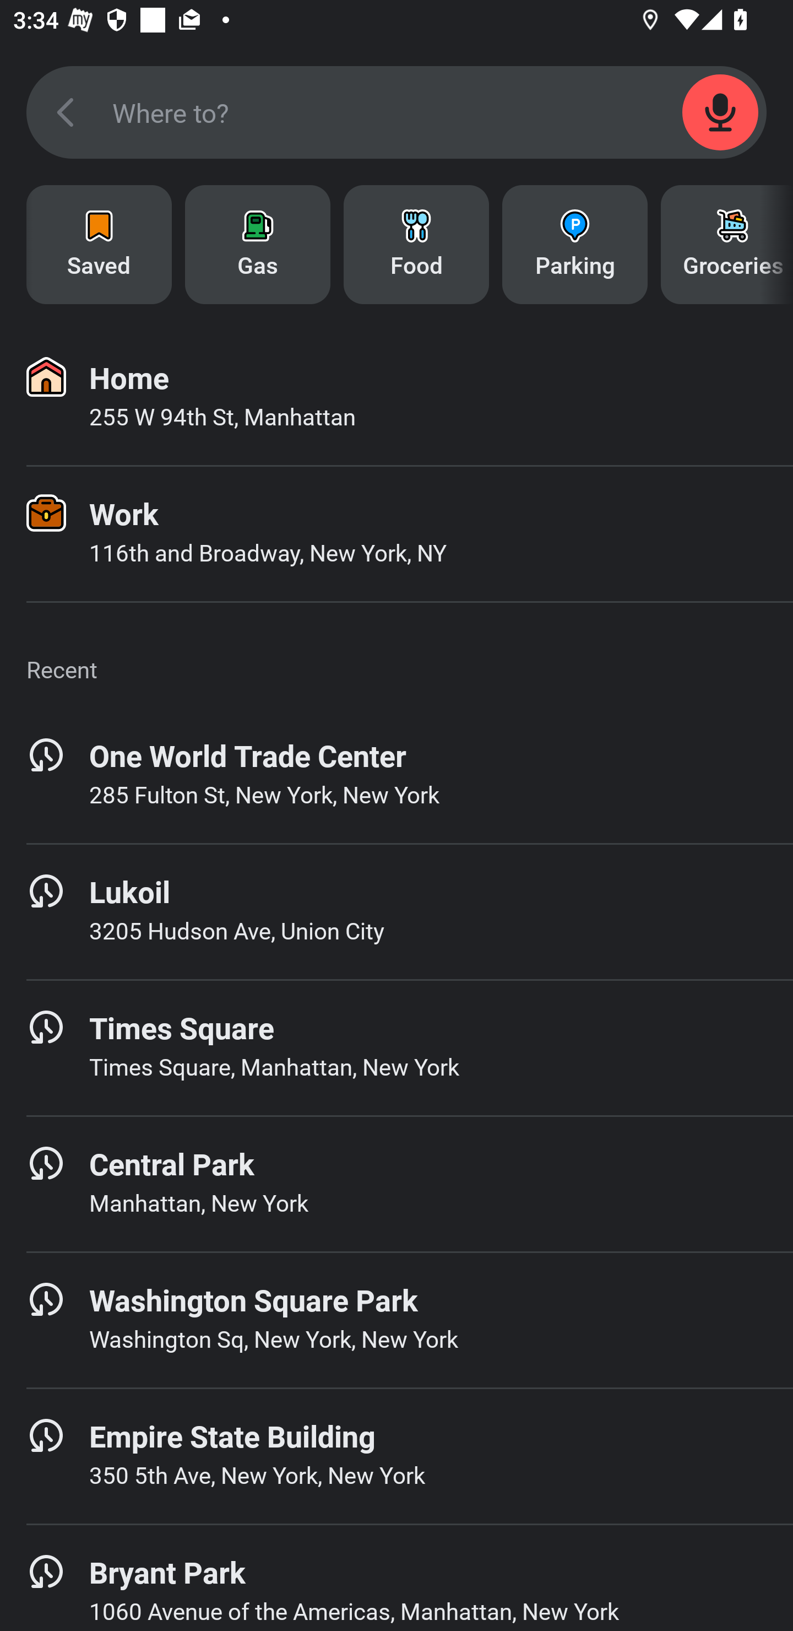 This screenshot has height=1631, width=793. I want to click on Central Park Manhattan, New York, so click(397, 1184).